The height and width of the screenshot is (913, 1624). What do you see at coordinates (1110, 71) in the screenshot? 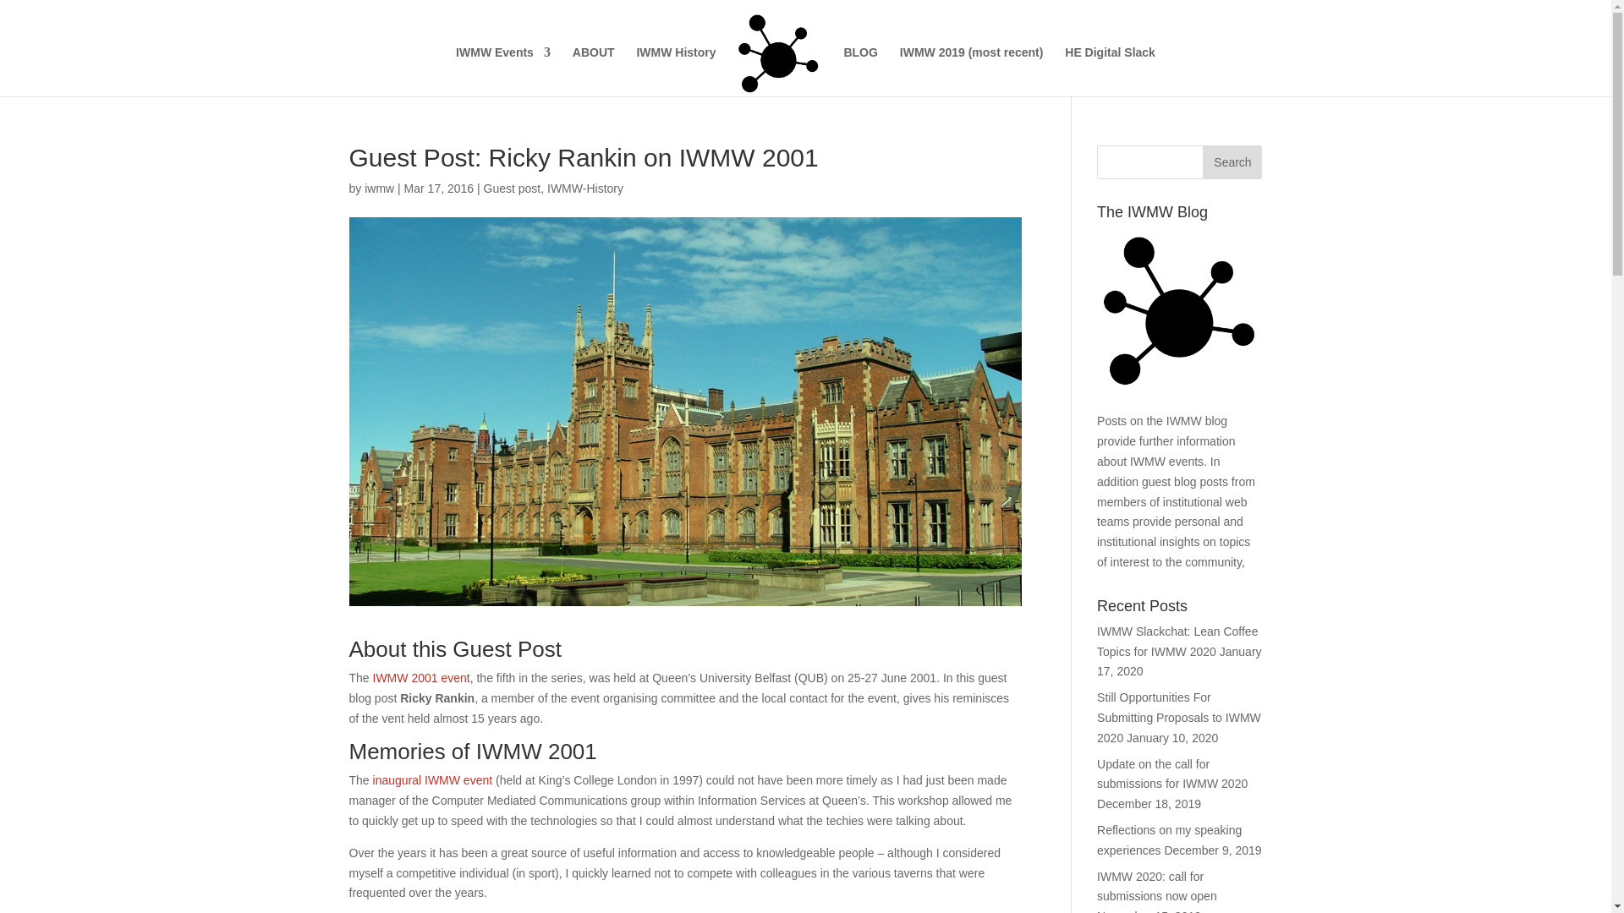
I see `HE Digital Slack` at bounding box center [1110, 71].